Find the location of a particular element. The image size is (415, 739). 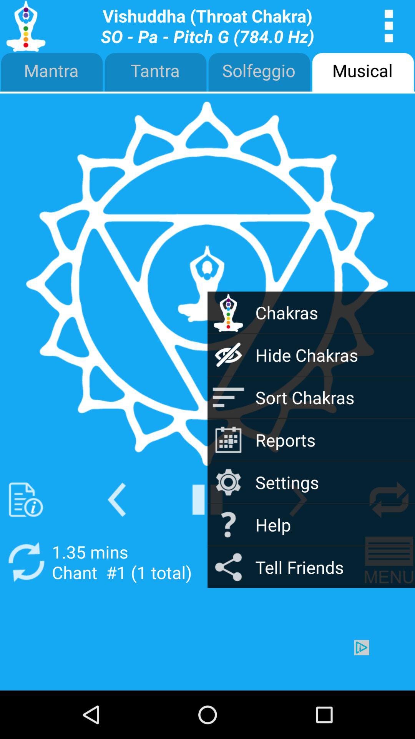

apps is located at coordinates (389, 26).